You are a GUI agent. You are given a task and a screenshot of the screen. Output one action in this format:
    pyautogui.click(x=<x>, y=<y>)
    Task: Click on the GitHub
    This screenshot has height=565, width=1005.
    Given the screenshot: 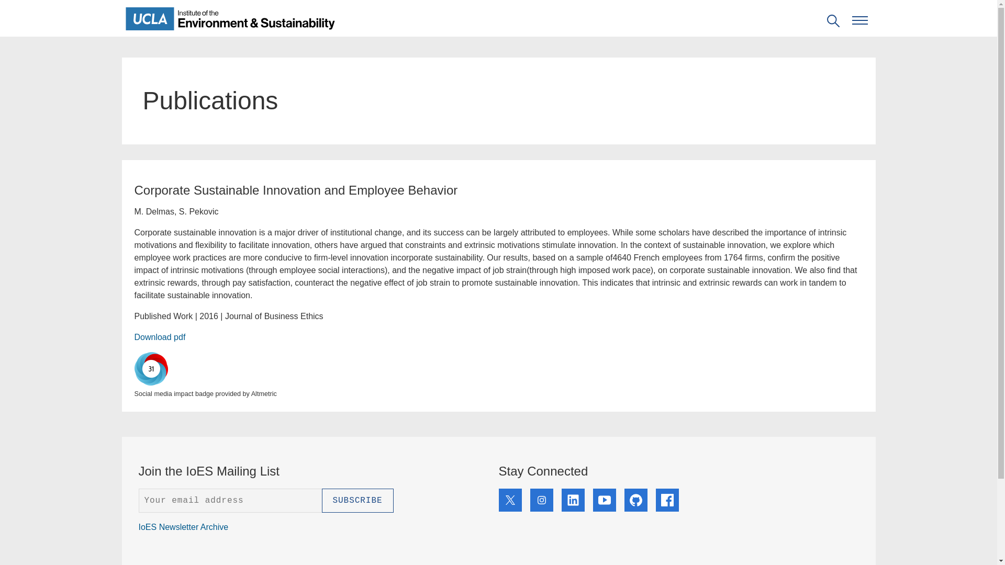 What is the action you would take?
    pyautogui.click(x=635, y=500)
    